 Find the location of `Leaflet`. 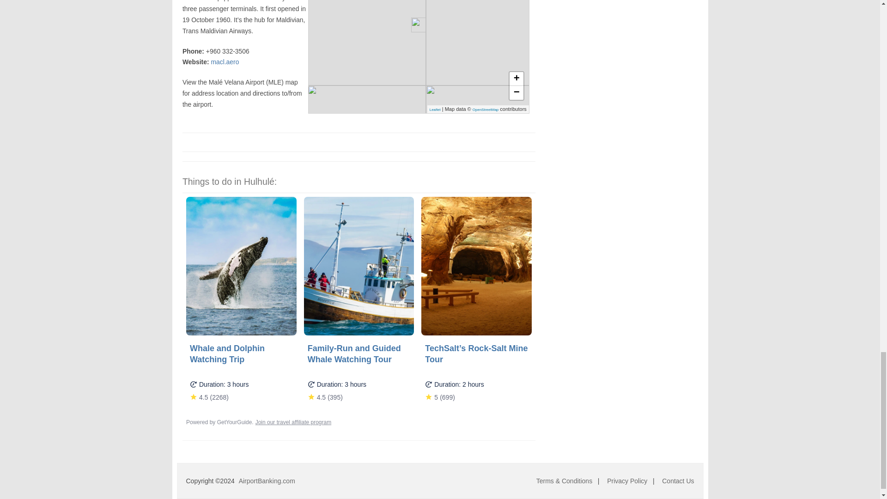

Leaflet is located at coordinates (435, 110).